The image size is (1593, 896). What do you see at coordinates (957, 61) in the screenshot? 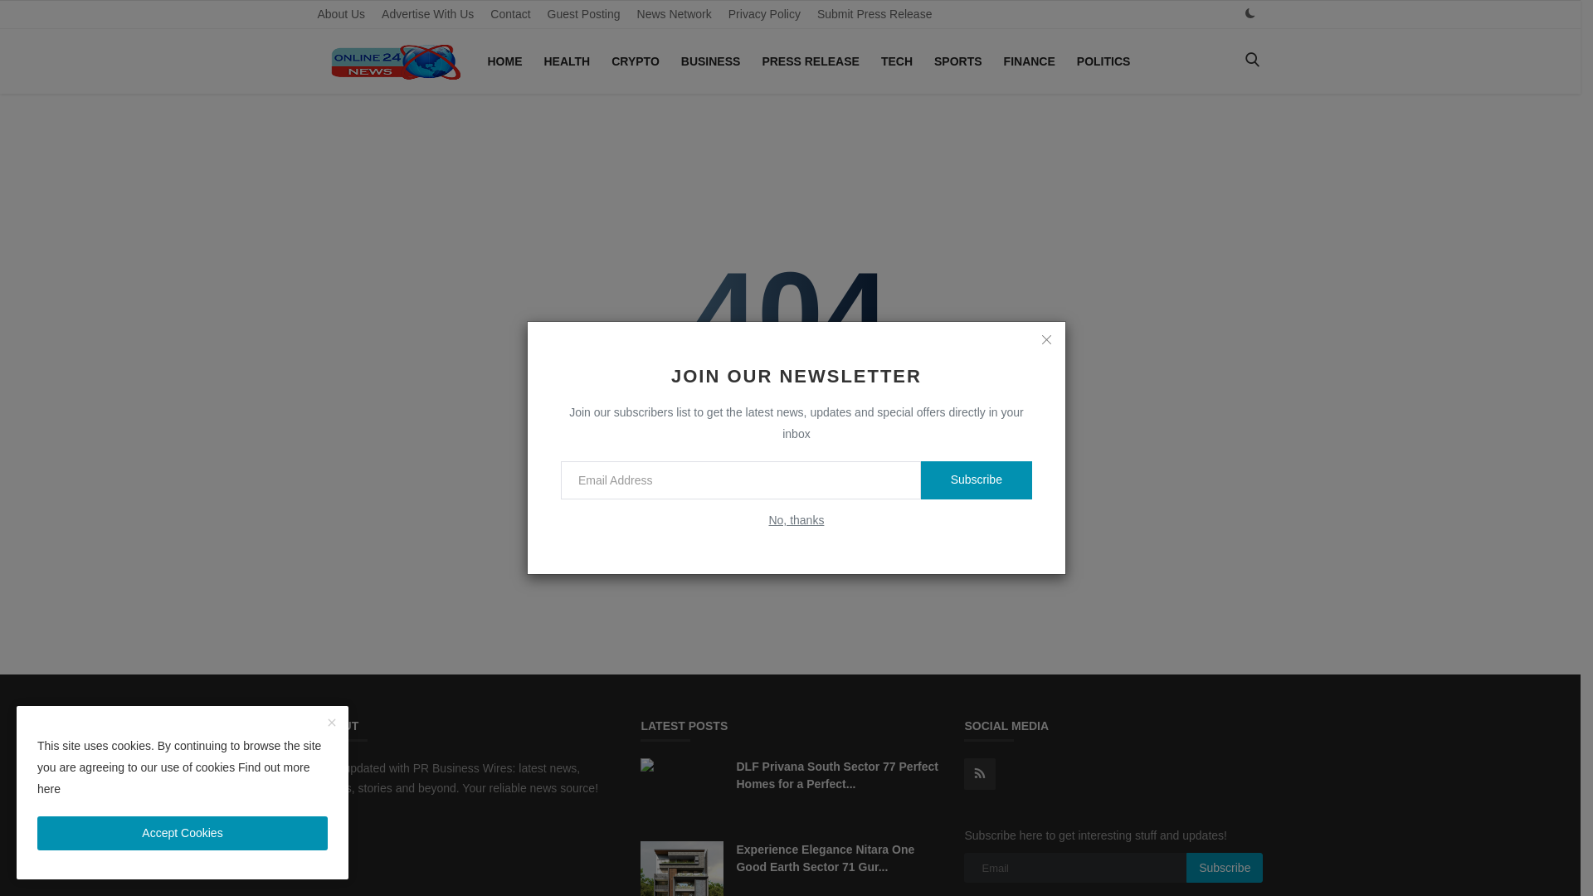
I see `SPORTS` at bounding box center [957, 61].